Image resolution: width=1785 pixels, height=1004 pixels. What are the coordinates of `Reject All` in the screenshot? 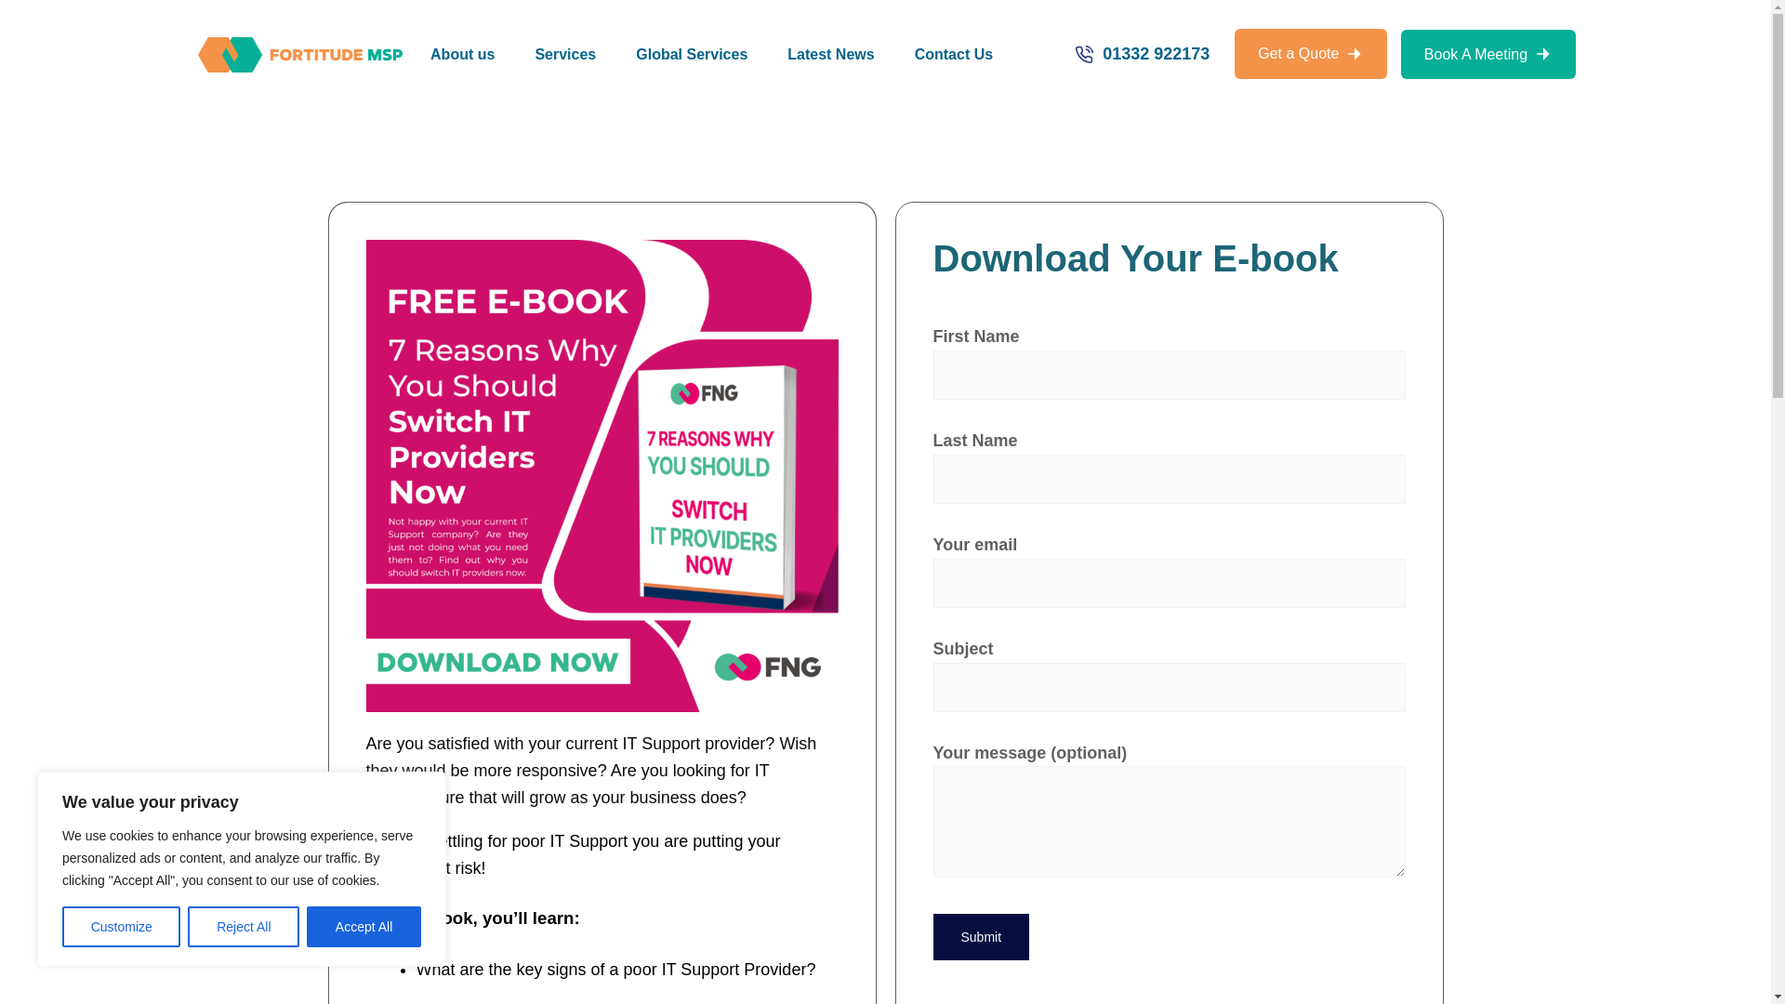 It's located at (244, 927).